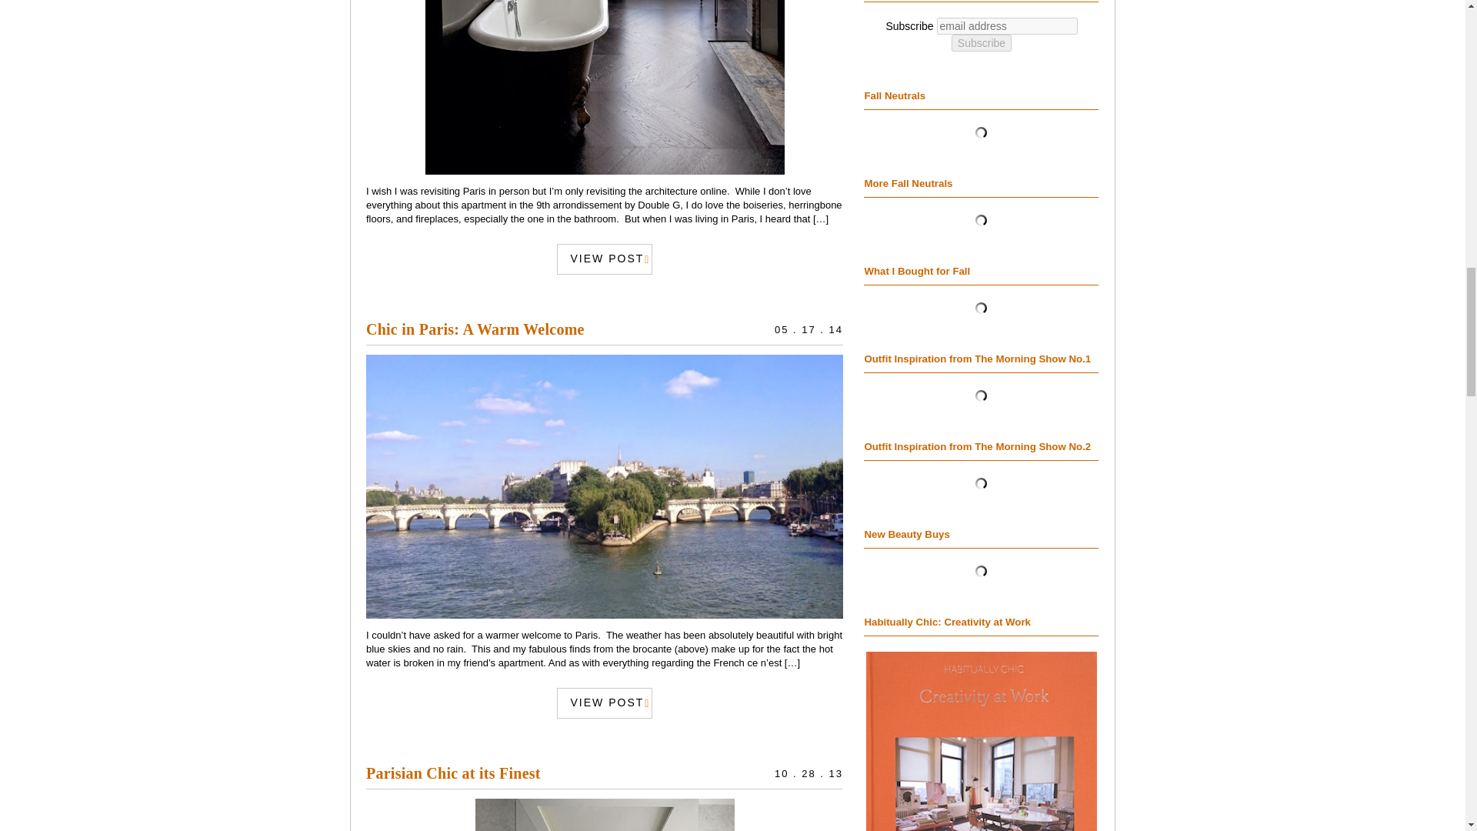 The image size is (1477, 831). I want to click on VIEW POST, so click(605, 703).